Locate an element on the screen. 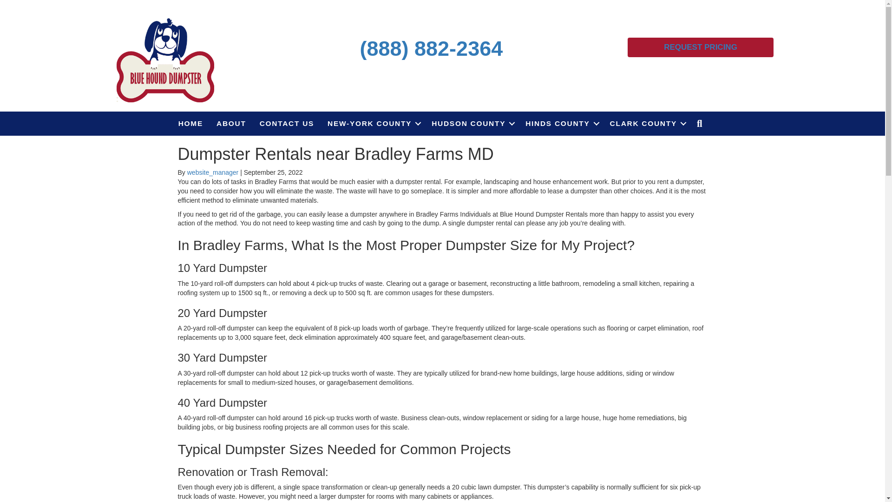 The height and width of the screenshot is (502, 892). NEW-YORK COUNTY is located at coordinates (373, 123).